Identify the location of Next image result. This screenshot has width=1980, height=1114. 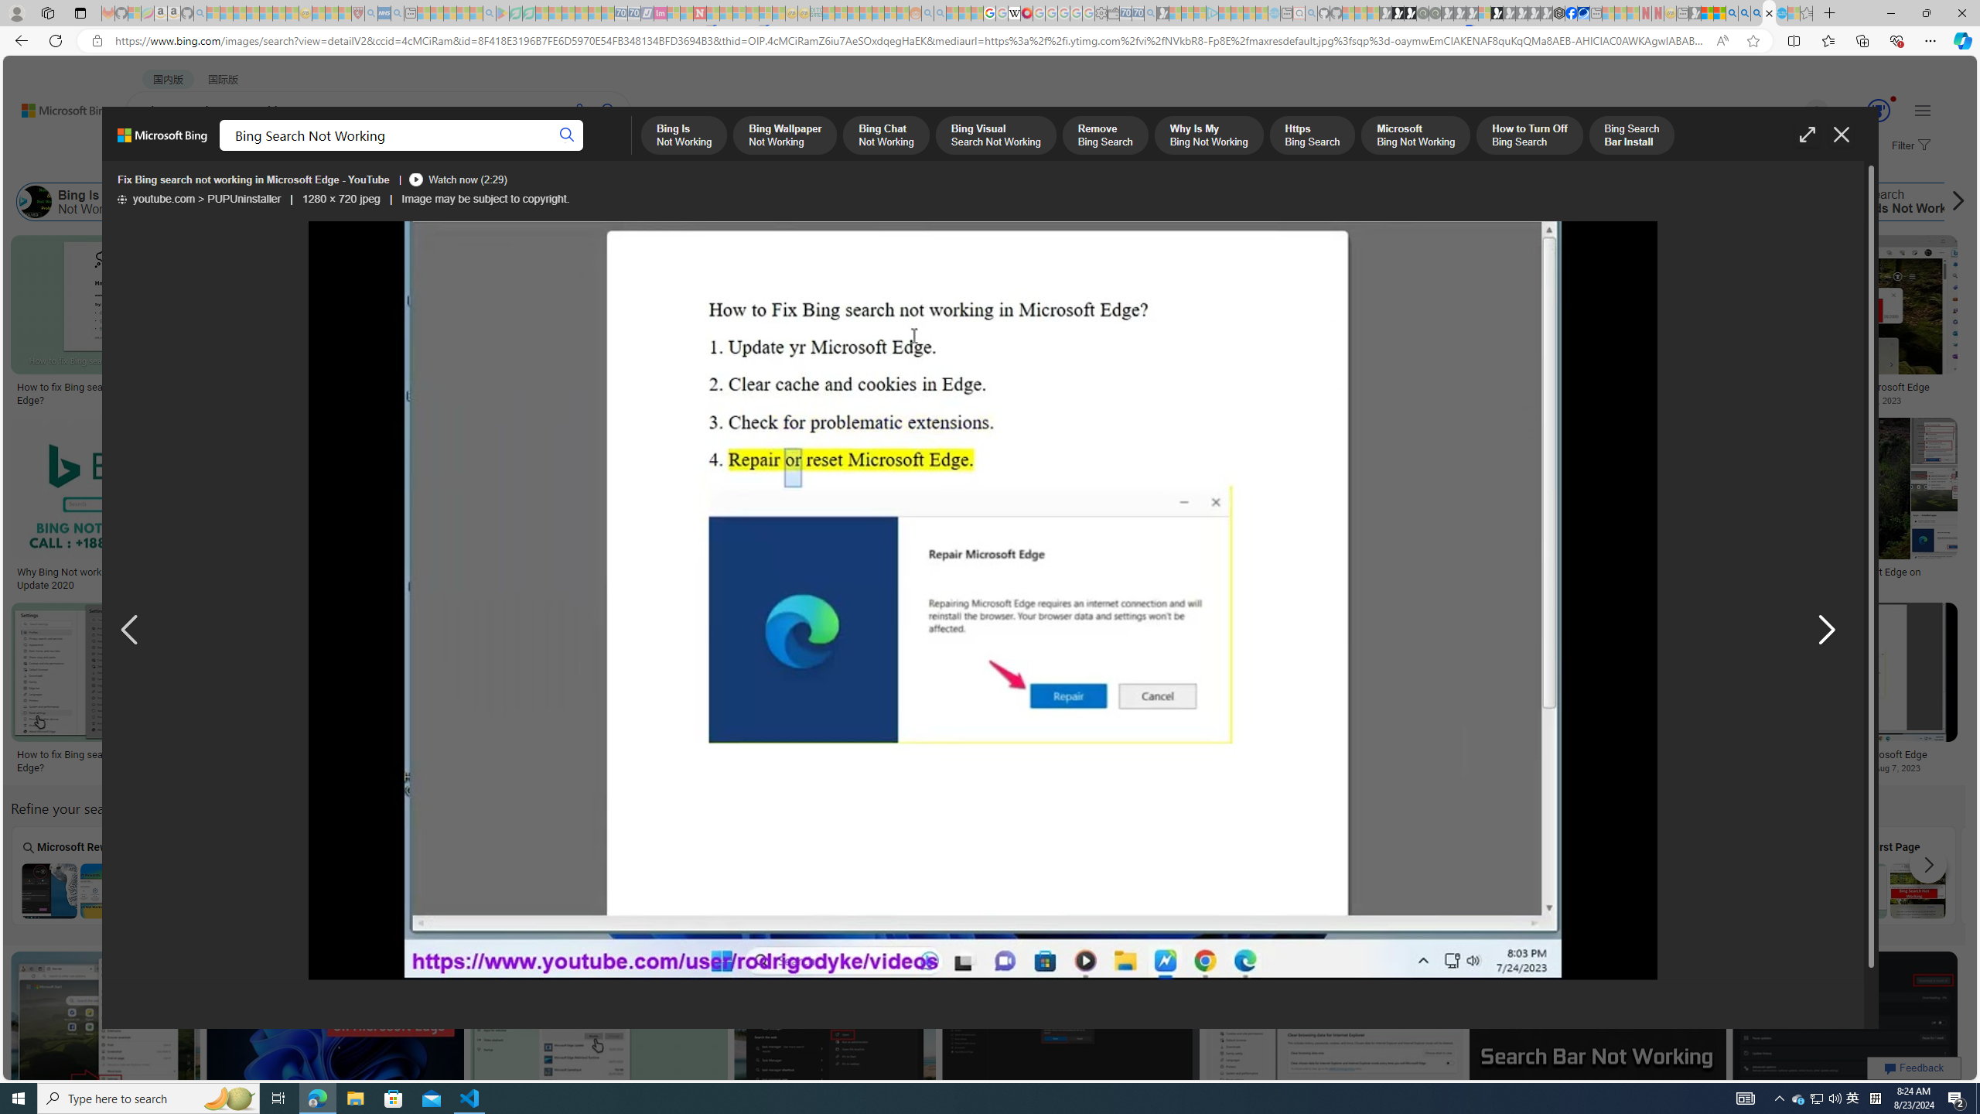
(1835, 630).